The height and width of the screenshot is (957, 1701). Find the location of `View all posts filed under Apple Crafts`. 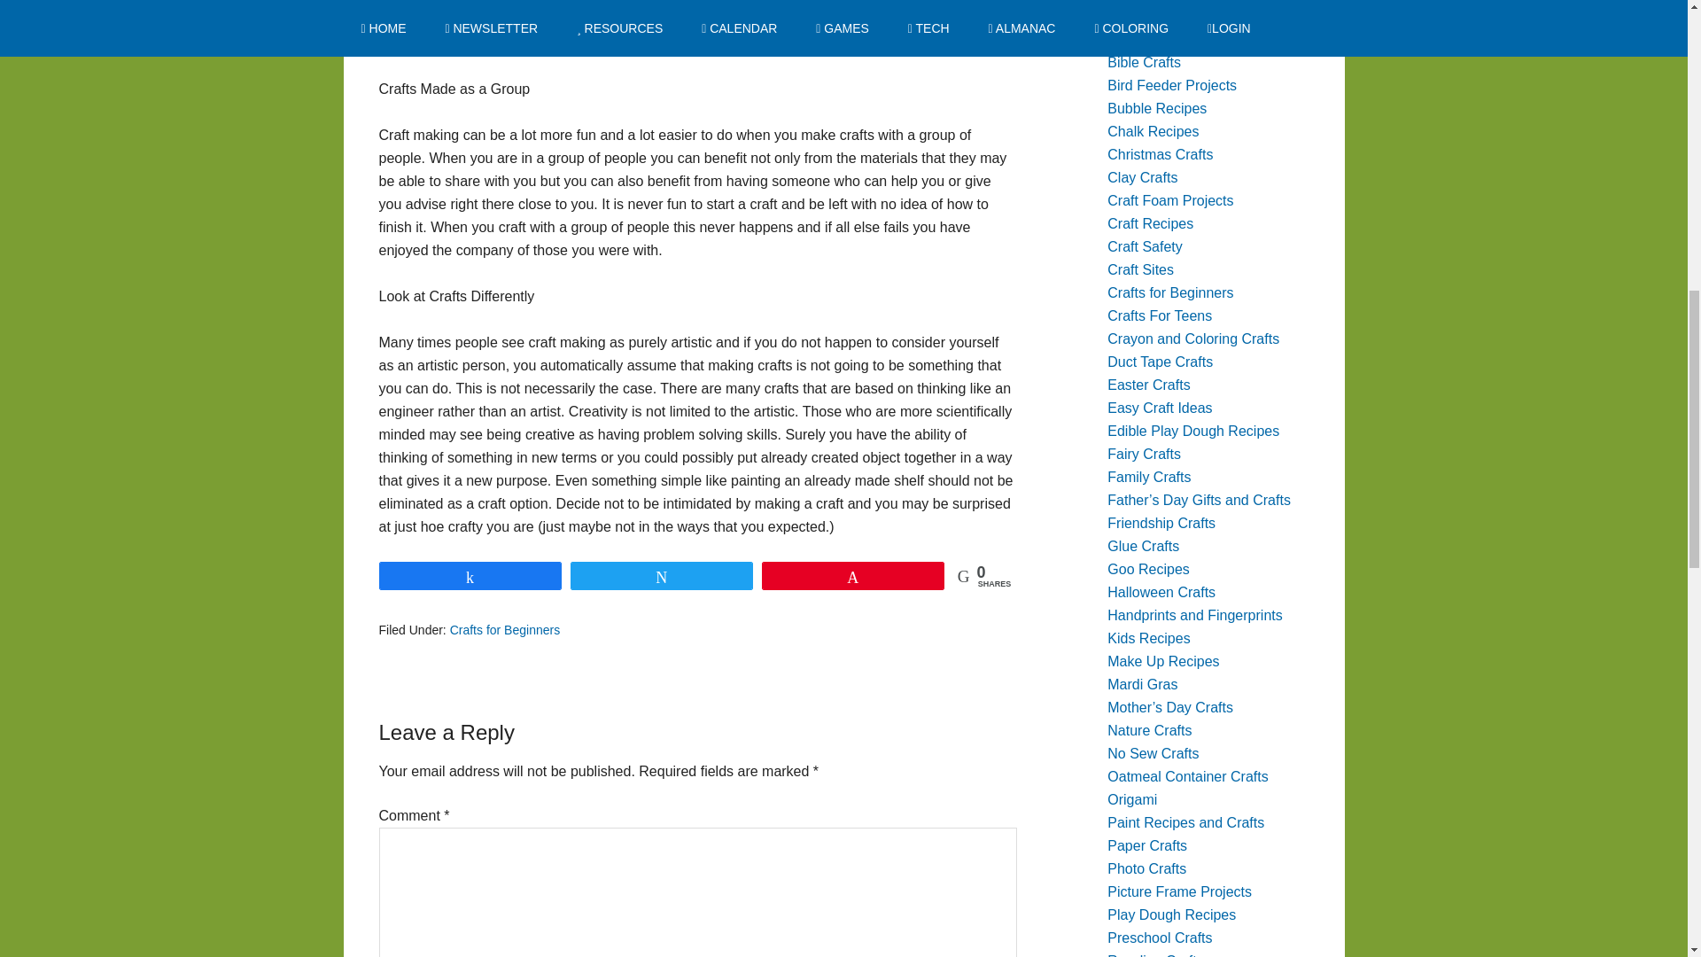

View all posts filed under Apple Crafts is located at coordinates (1146, 0).